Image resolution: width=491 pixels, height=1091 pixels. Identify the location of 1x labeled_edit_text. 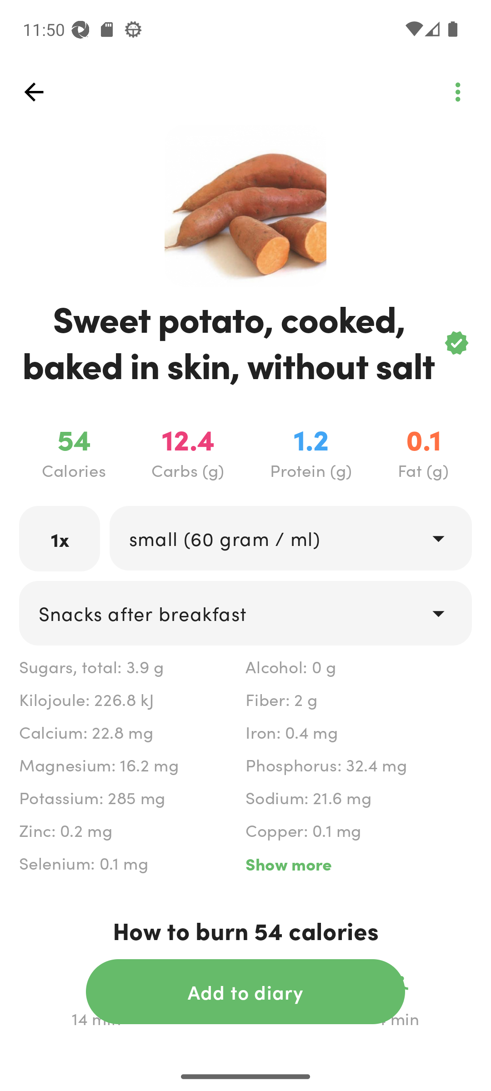
(60, 539).